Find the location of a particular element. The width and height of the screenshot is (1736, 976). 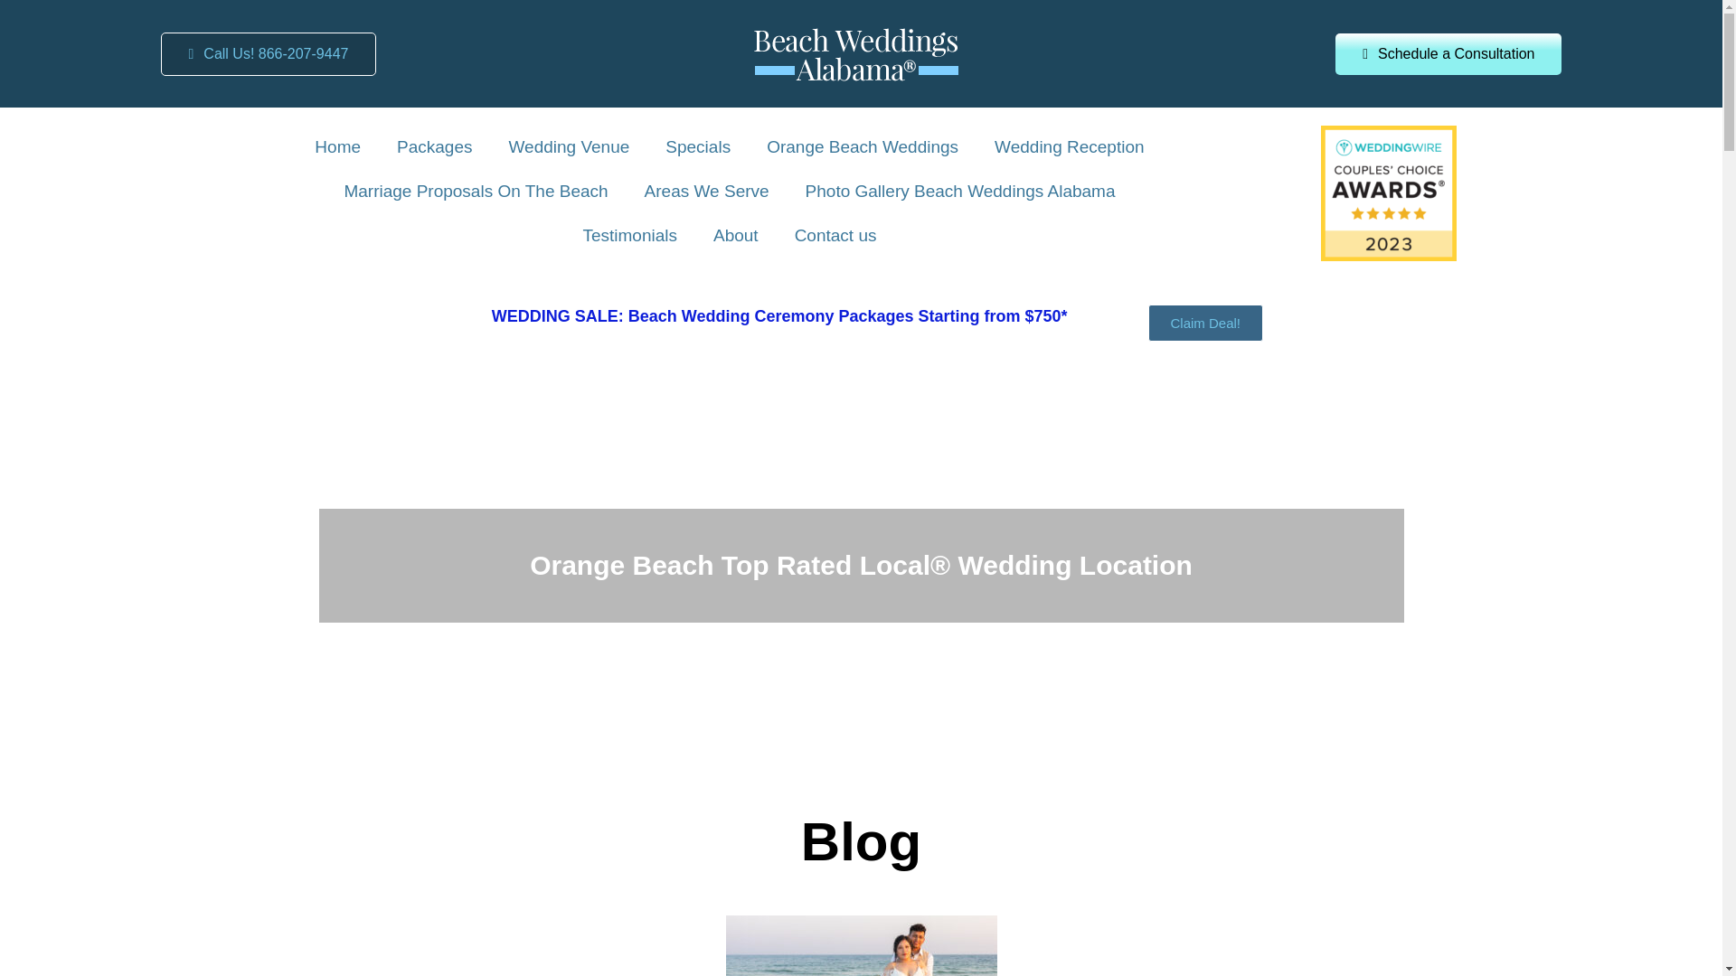

Packages is located at coordinates (434, 147).